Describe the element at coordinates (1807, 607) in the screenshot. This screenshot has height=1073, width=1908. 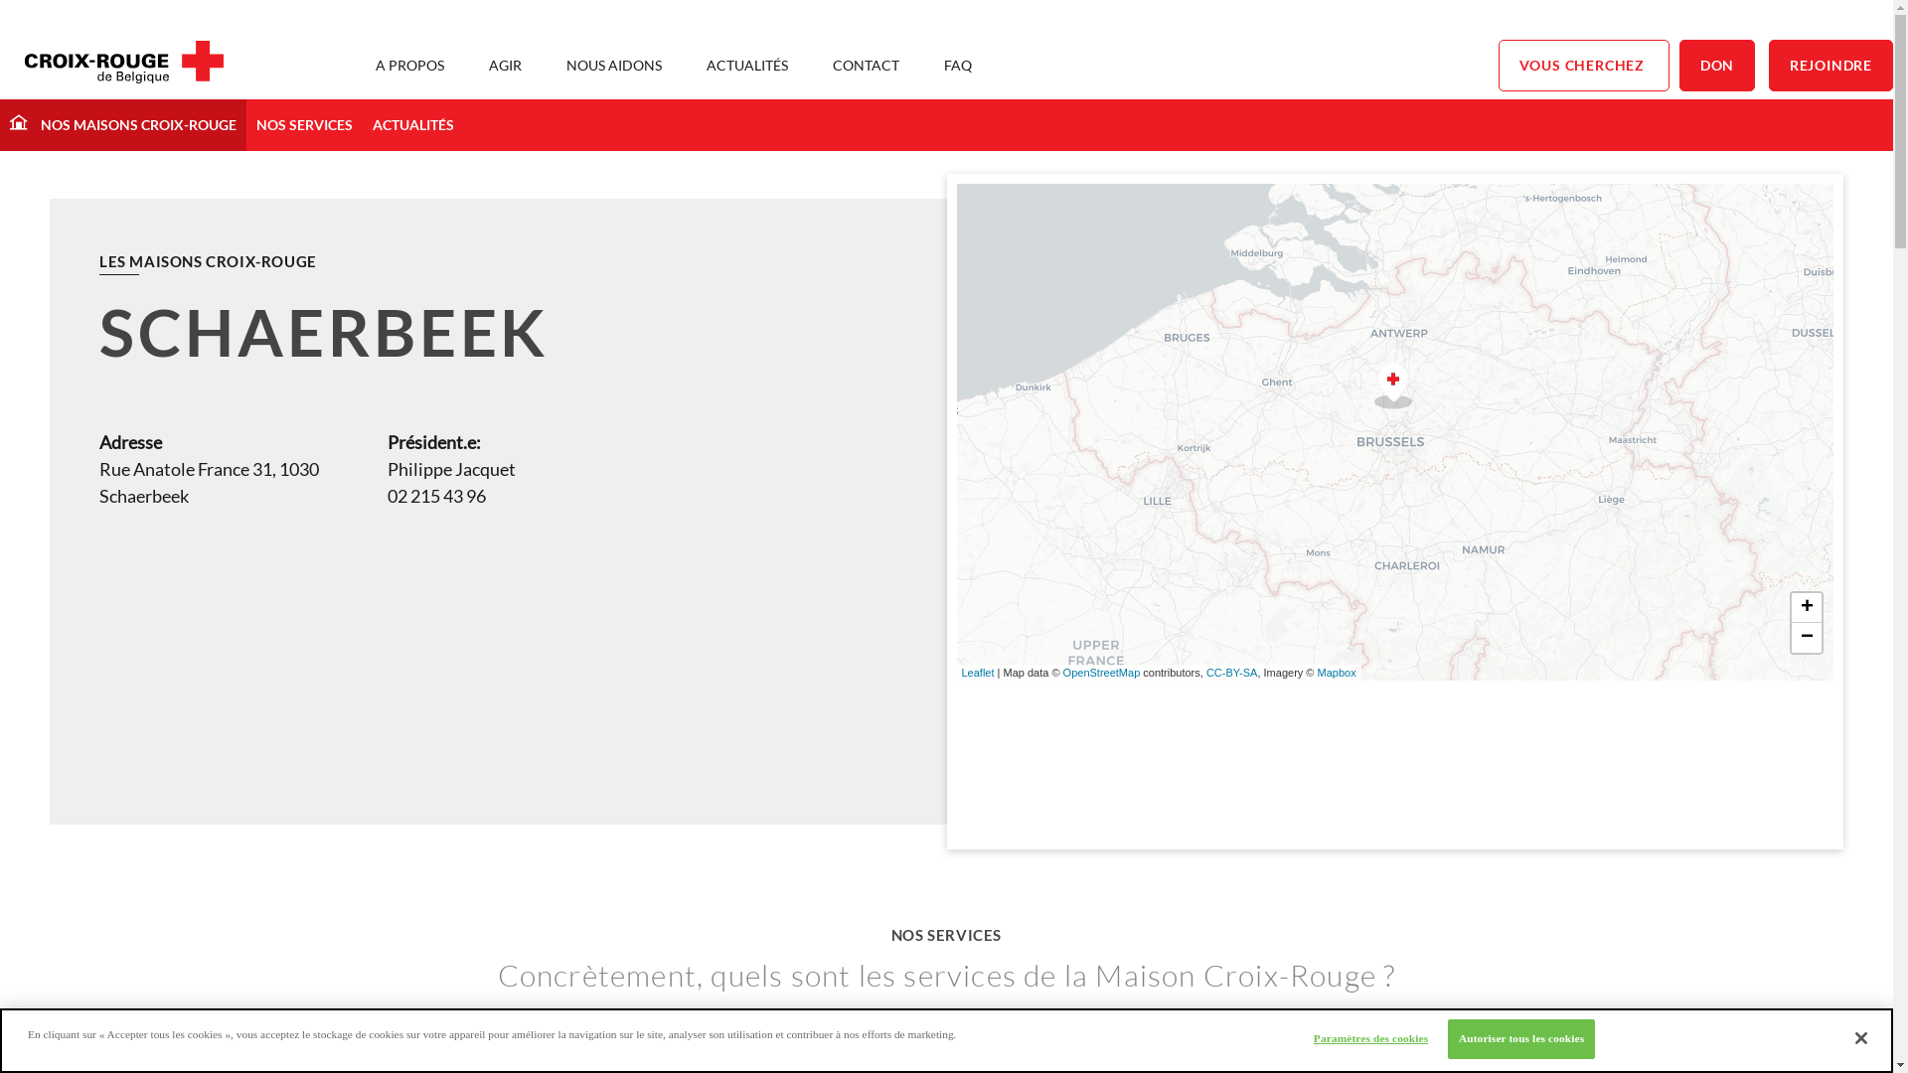
I see `+` at that location.